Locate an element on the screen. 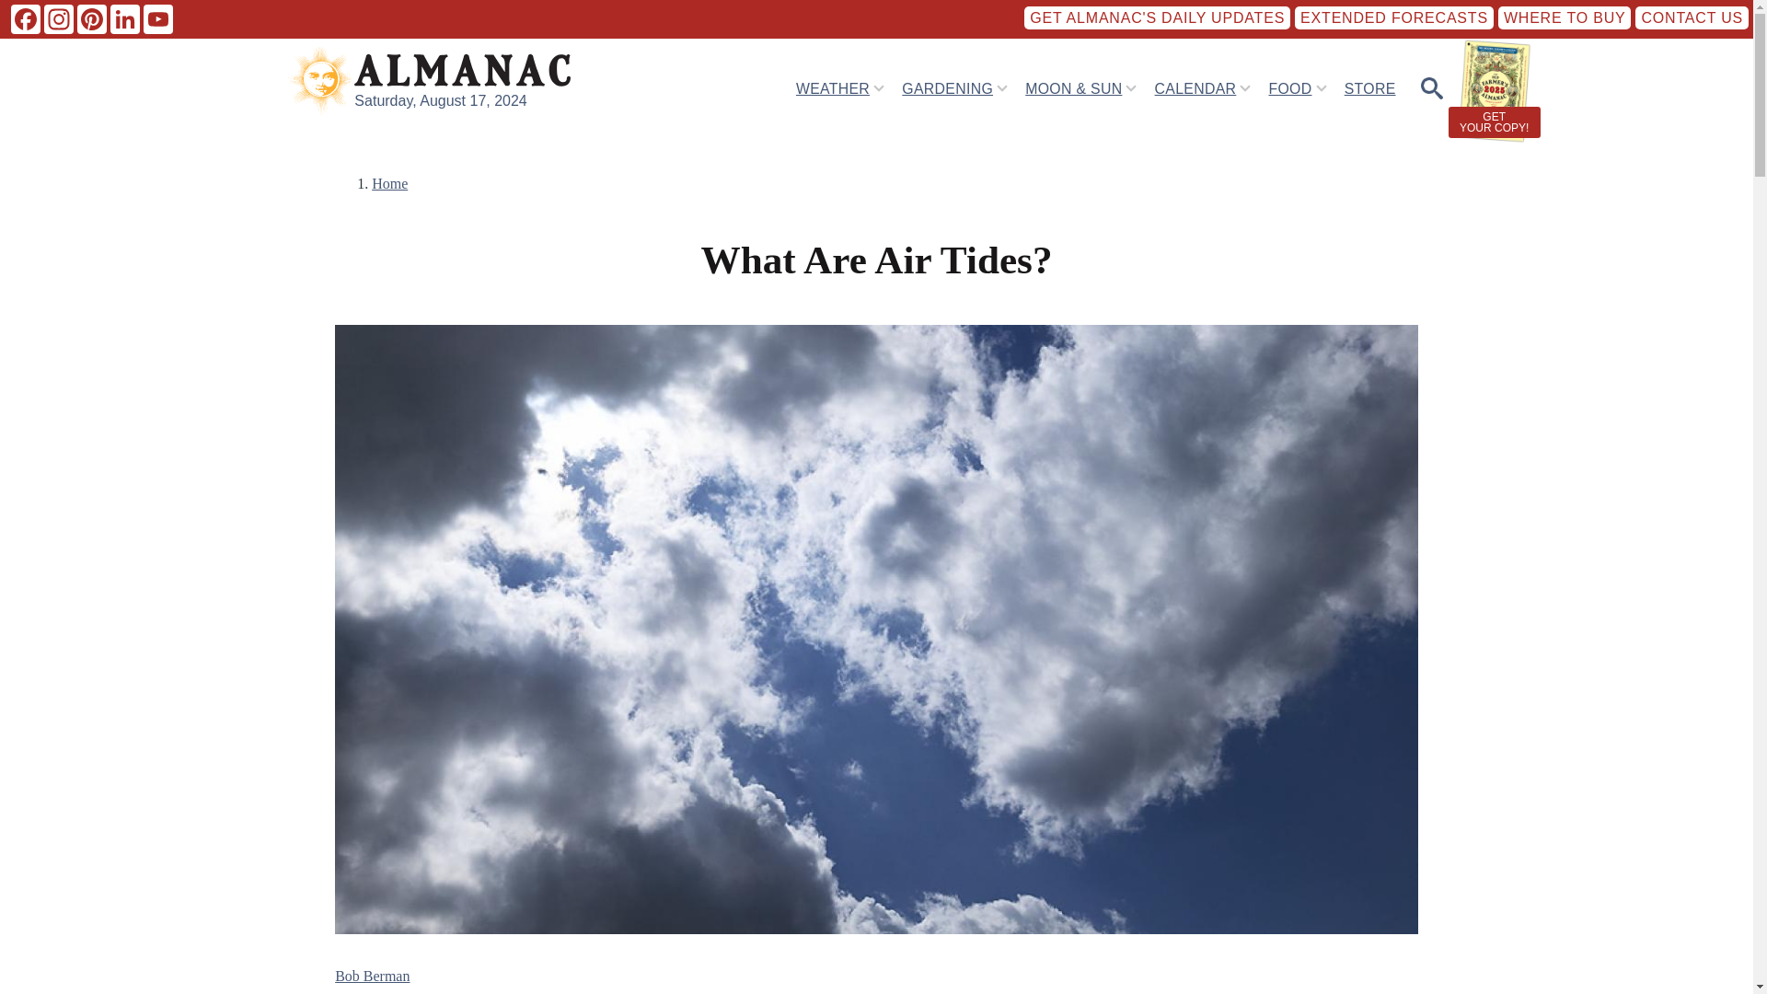  EXTENDED FORECASTS is located at coordinates (1393, 17).